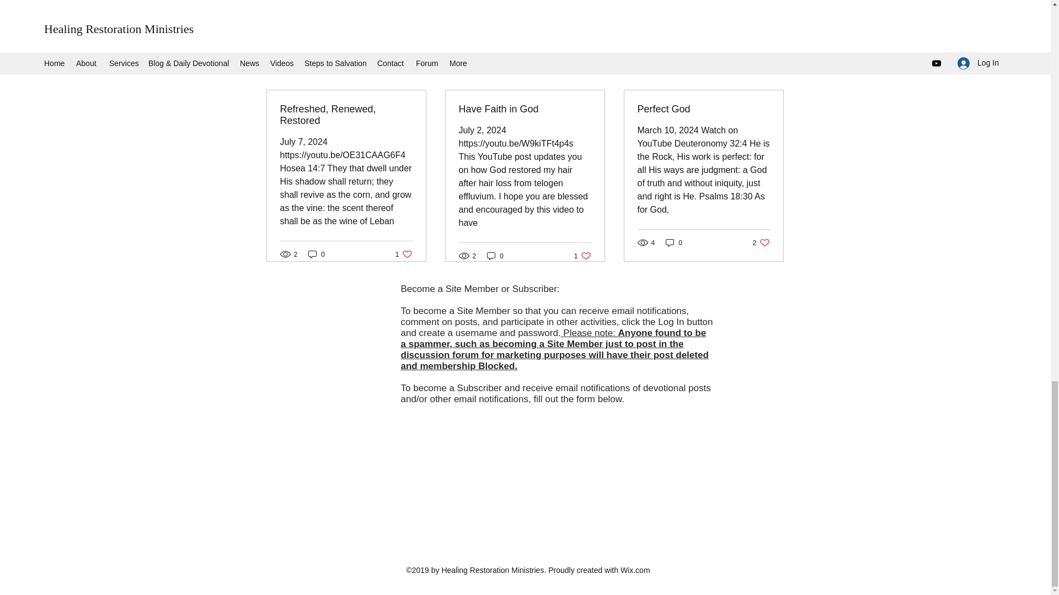 This screenshot has height=595, width=1059. What do you see at coordinates (582, 256) in the screenshot?
I see `Have Faith in God` at bounding box center [582, 256].